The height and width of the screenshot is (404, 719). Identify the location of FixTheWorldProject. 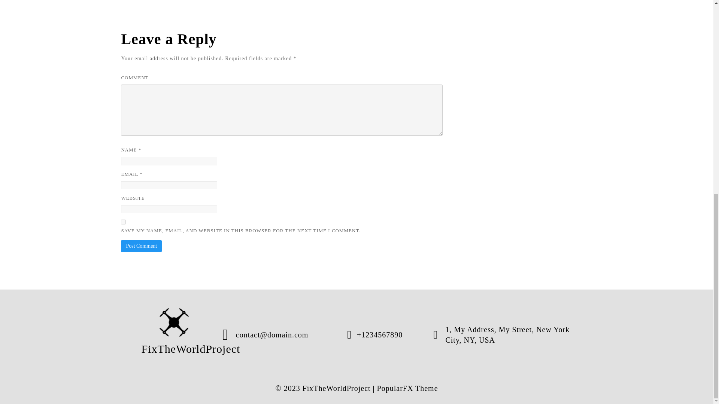
(174, 334).